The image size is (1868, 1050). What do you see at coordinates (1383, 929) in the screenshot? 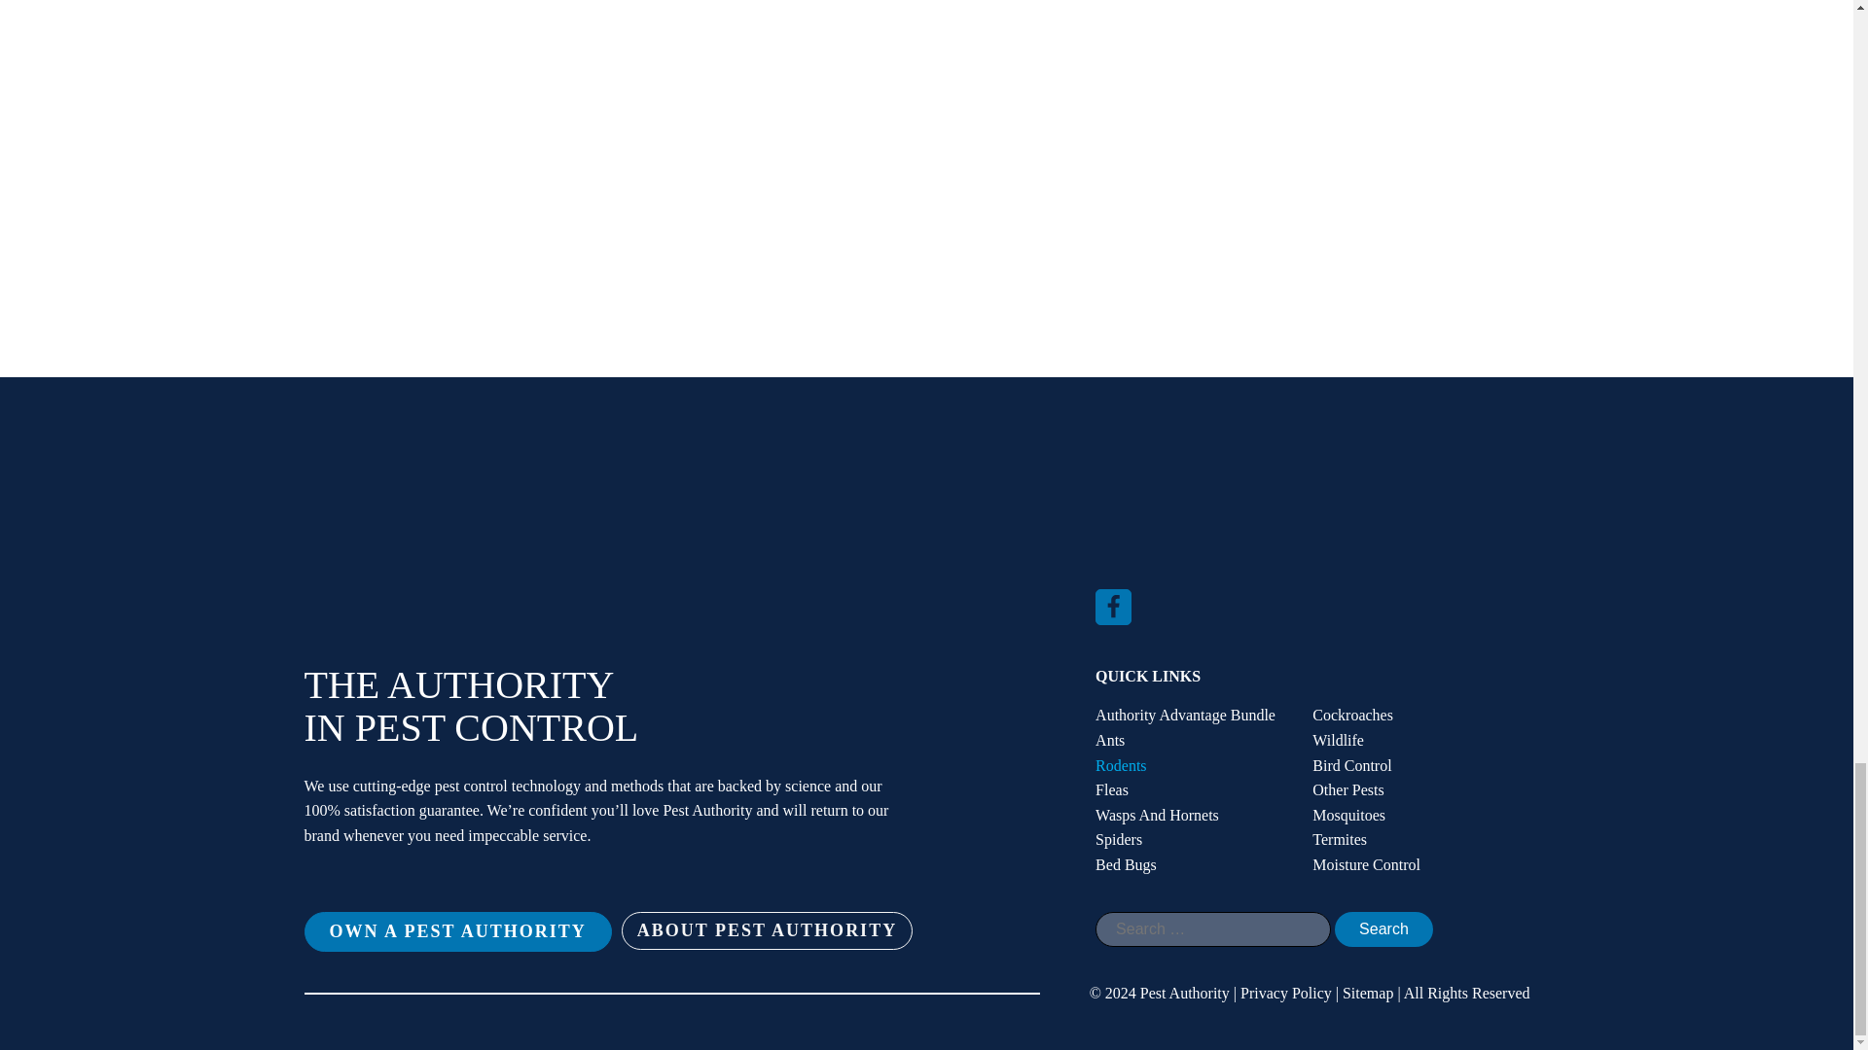
I see `Search` at bounding box center [1383, 929].